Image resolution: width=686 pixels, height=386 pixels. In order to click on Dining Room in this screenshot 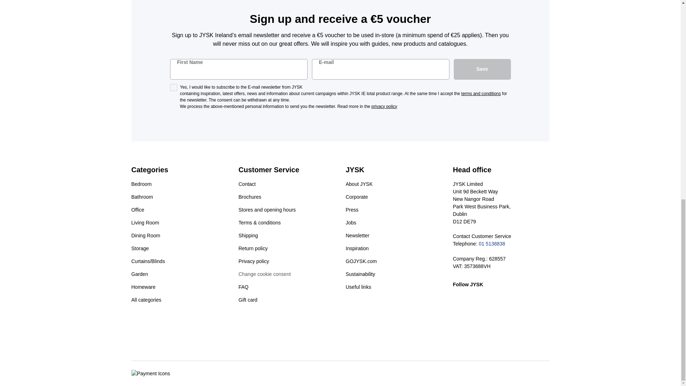, I will do `click(146, 238)`.